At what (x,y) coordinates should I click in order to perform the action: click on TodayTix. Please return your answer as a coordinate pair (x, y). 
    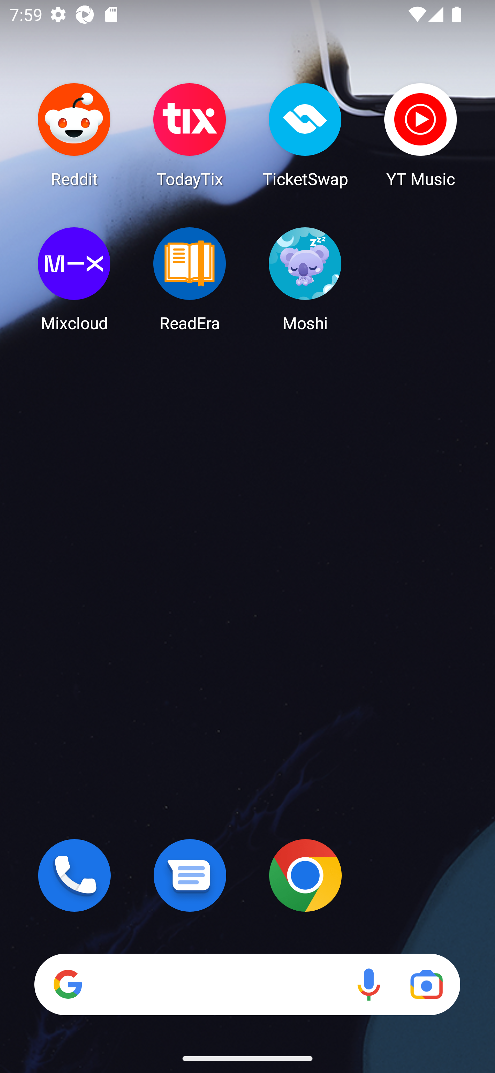
    Looking at the image, I should click on (190, 135).